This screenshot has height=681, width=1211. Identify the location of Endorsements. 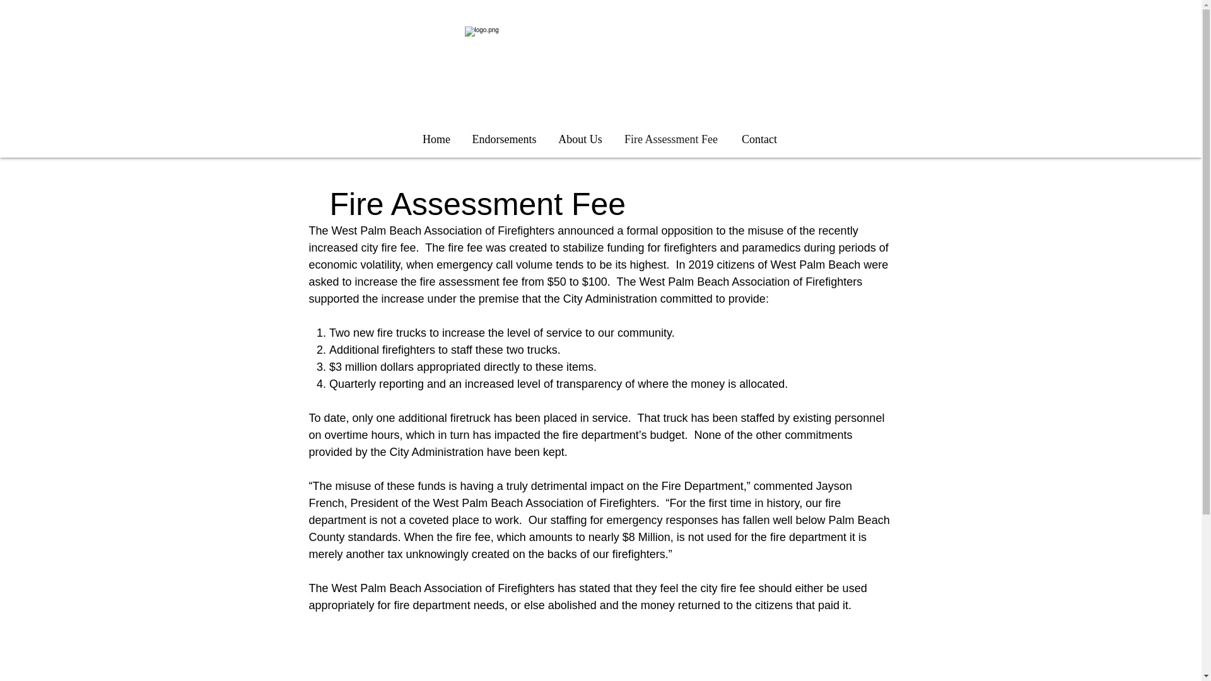
(504, 139).